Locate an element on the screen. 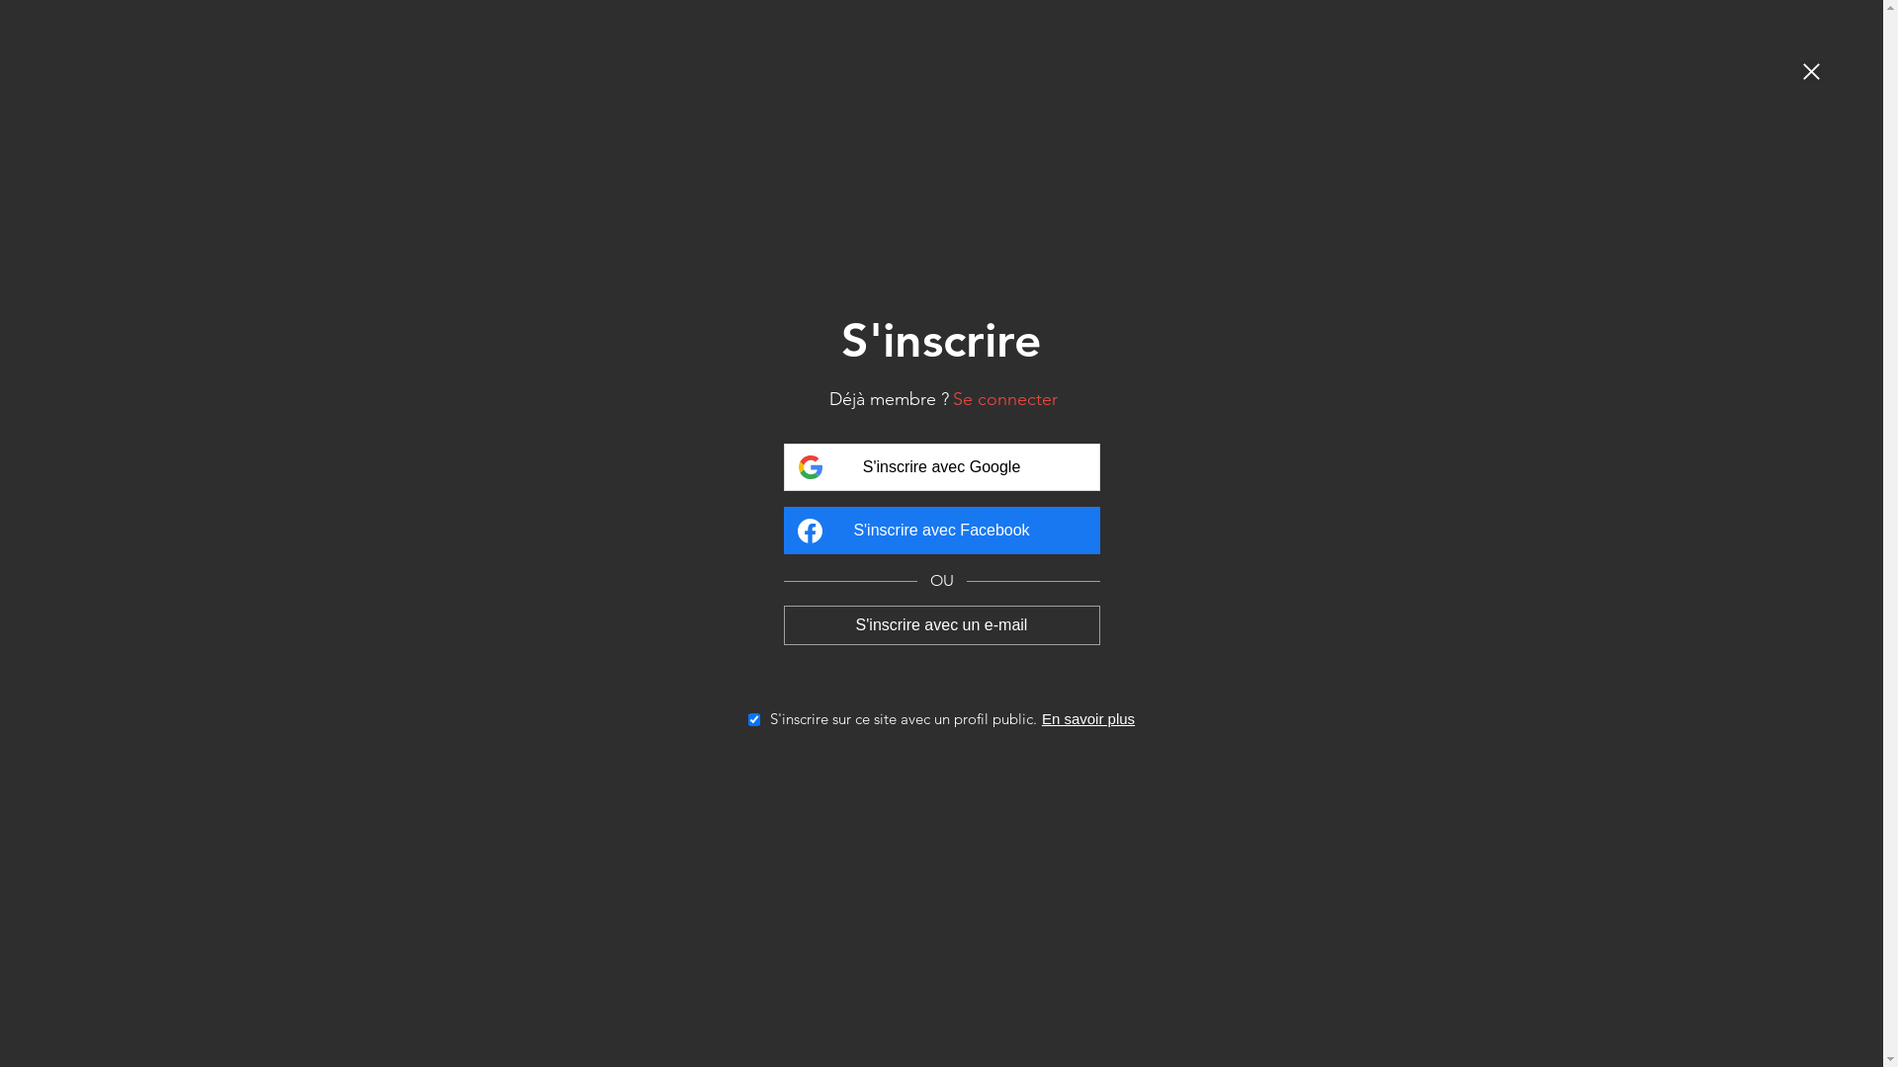  En savoir plus is located at coordinates (1088, 719).